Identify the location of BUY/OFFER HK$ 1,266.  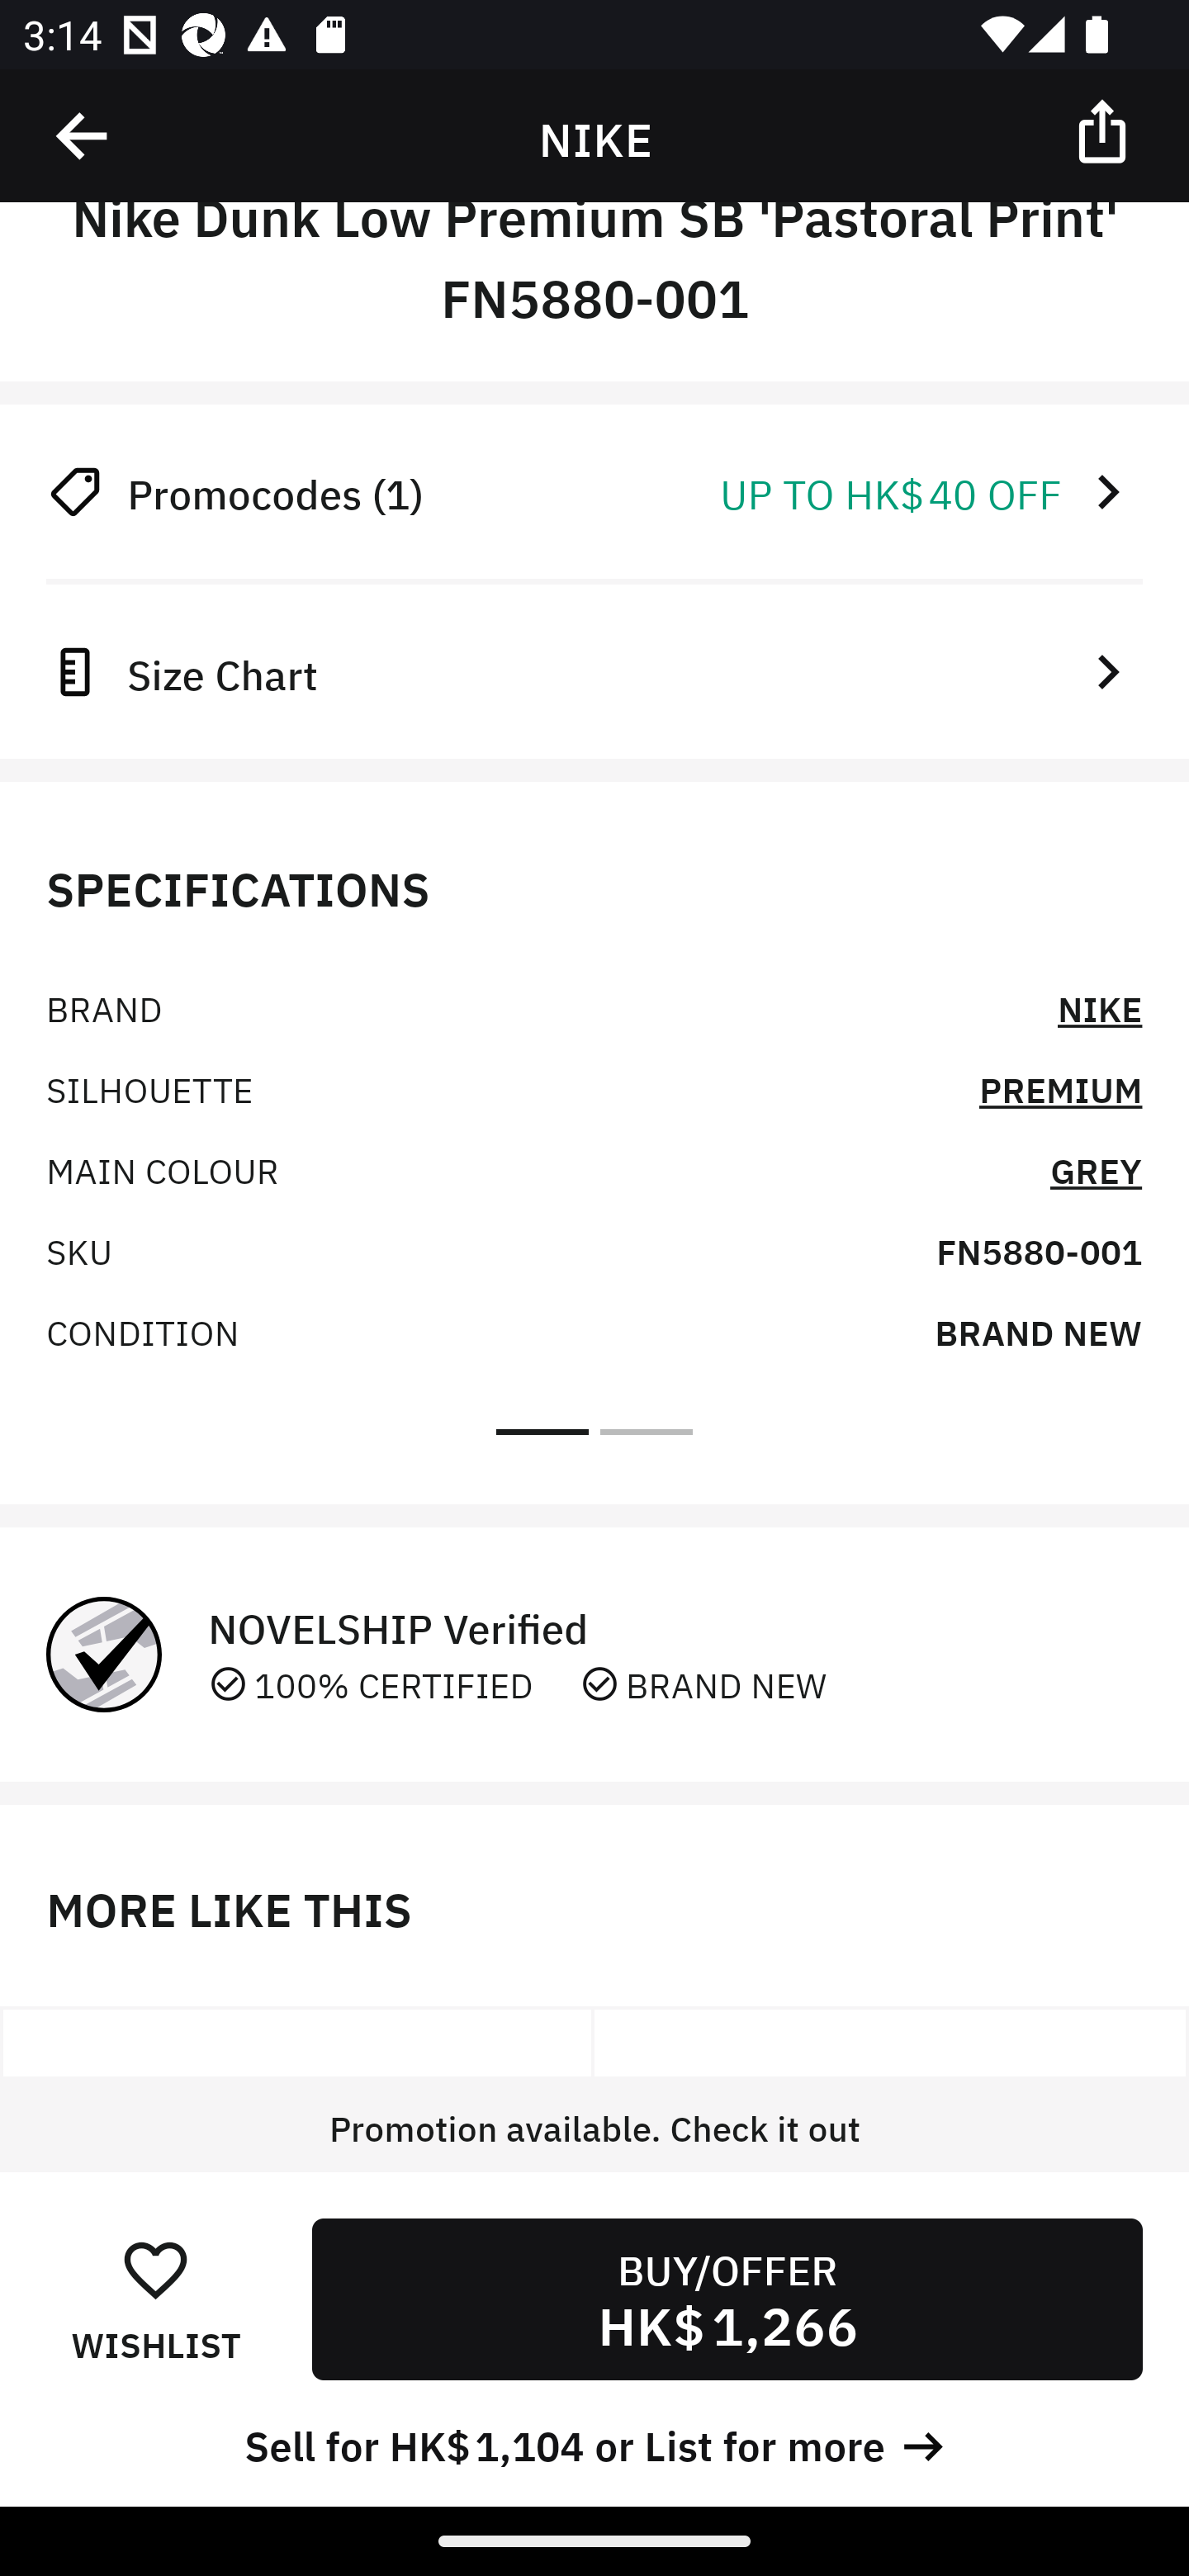
(727, 2299).